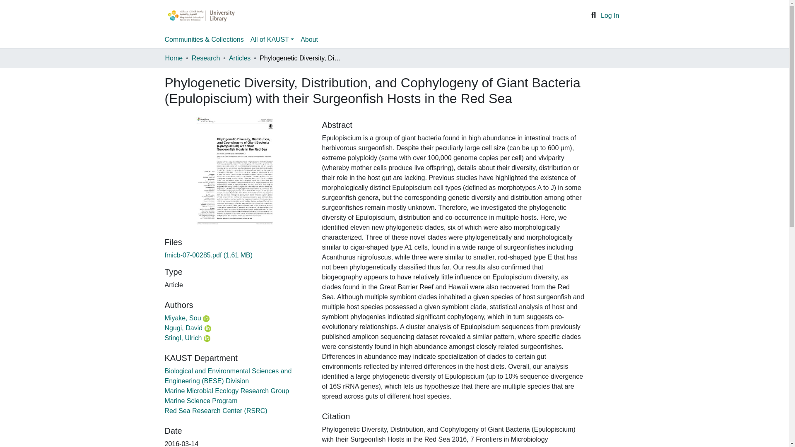 This screenshot has width=795, height=447. Describe the element at coordinates (201, 401) in the screenshot. I see `Marine Science Program` at that location.